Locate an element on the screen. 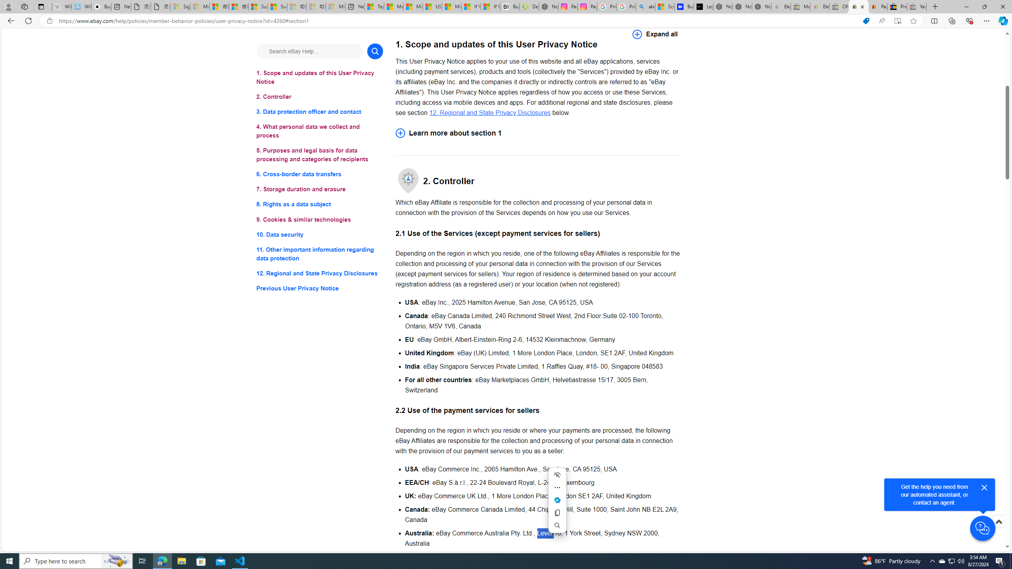  Marine life - MSN is located at coordinates (394, 7).